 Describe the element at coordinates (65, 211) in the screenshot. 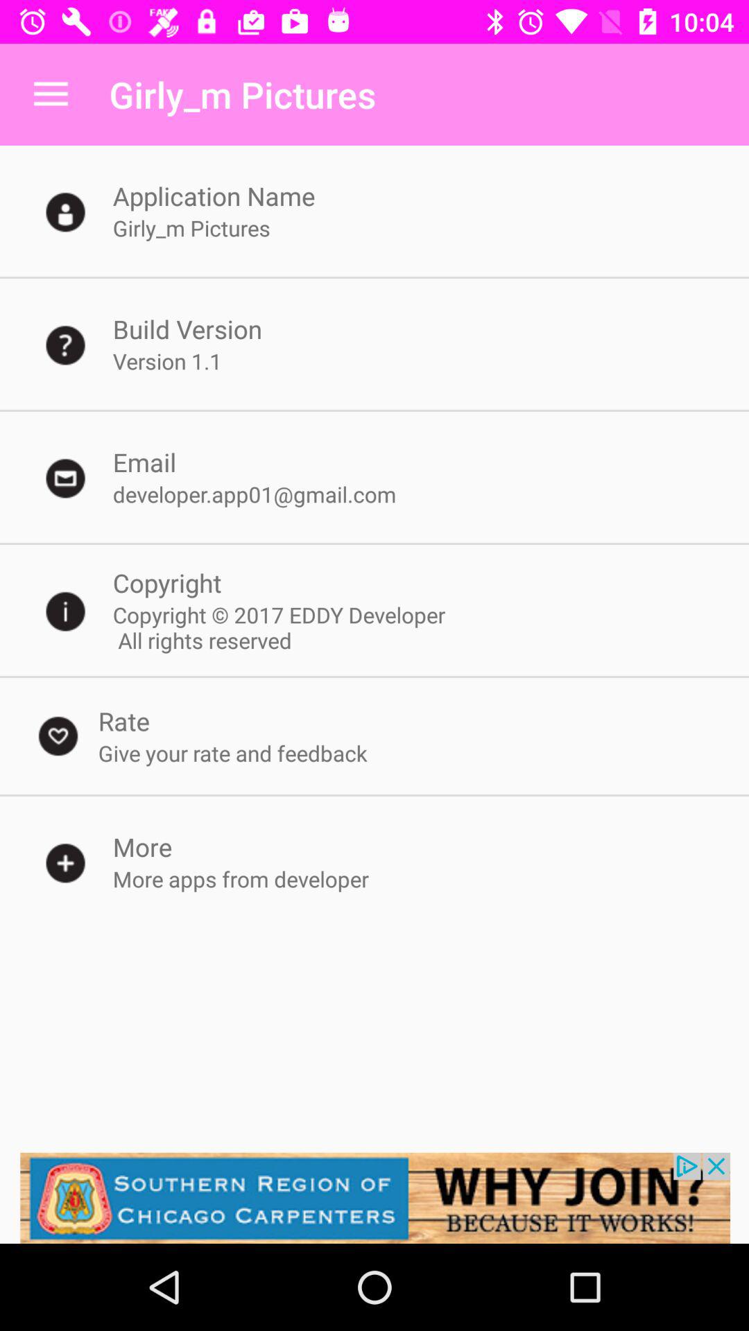

I see `click on the icon left side of application name` at that location.